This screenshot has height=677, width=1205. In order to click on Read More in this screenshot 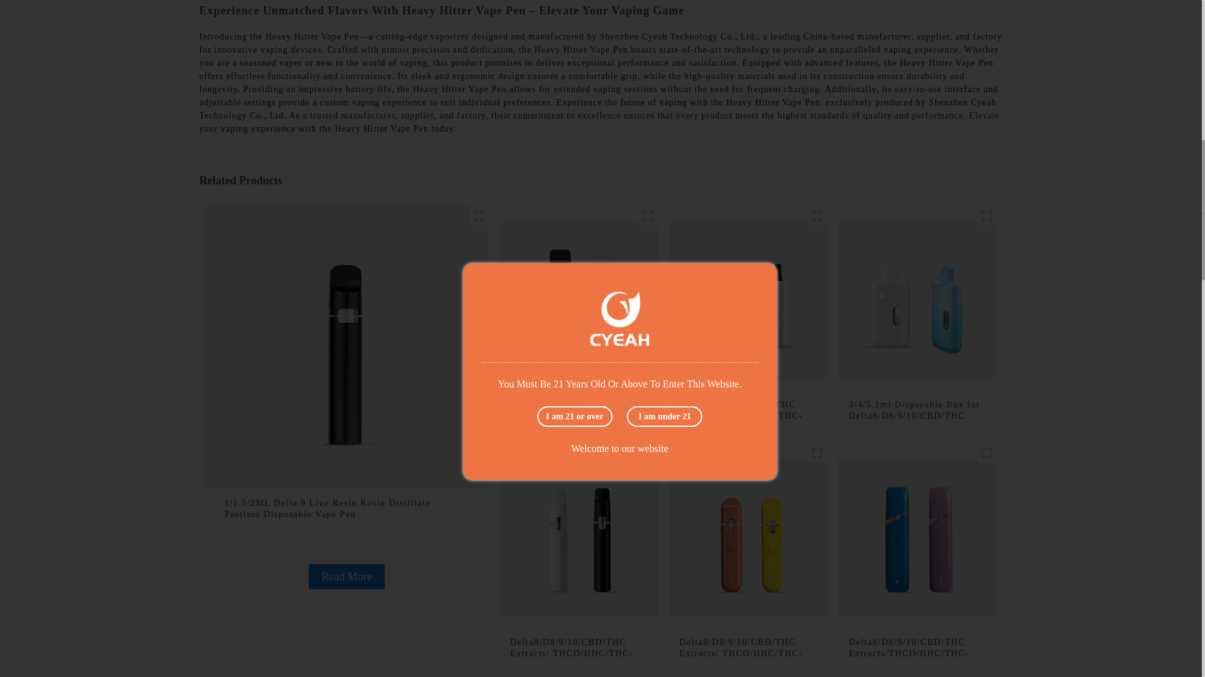, I will do `click(346, 576)`.